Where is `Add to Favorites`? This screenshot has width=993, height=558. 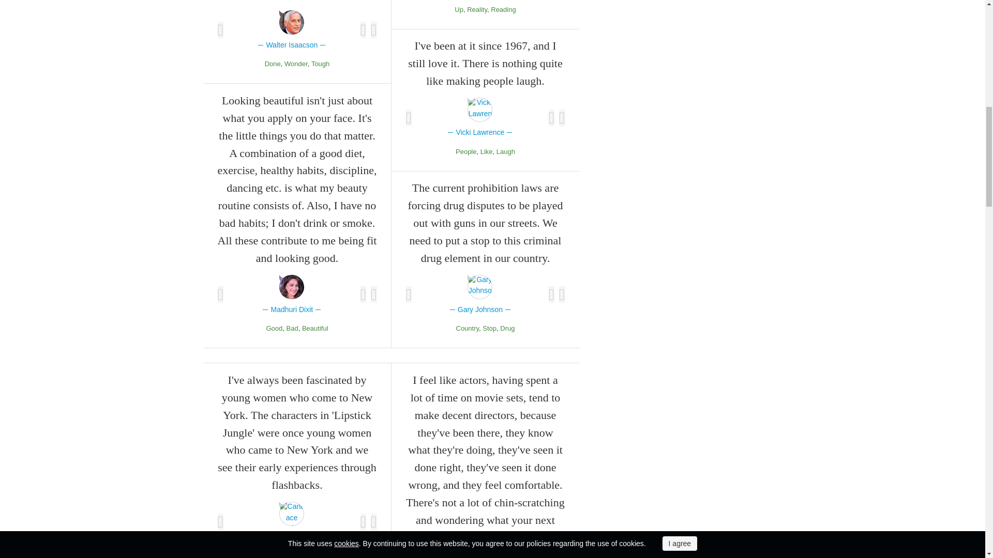
Add to Favorites is located at coordinates (220, 295).